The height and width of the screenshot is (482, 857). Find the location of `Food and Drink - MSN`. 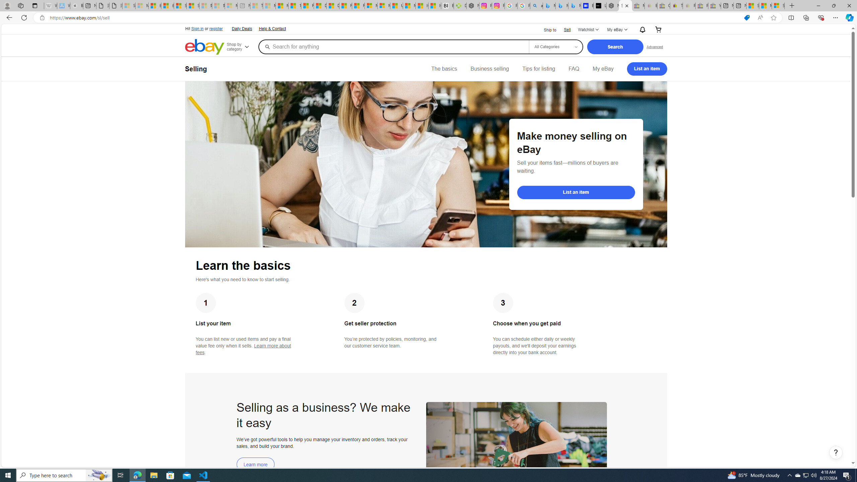

Food and Drink - MSN is located at coordinates (307, 6).